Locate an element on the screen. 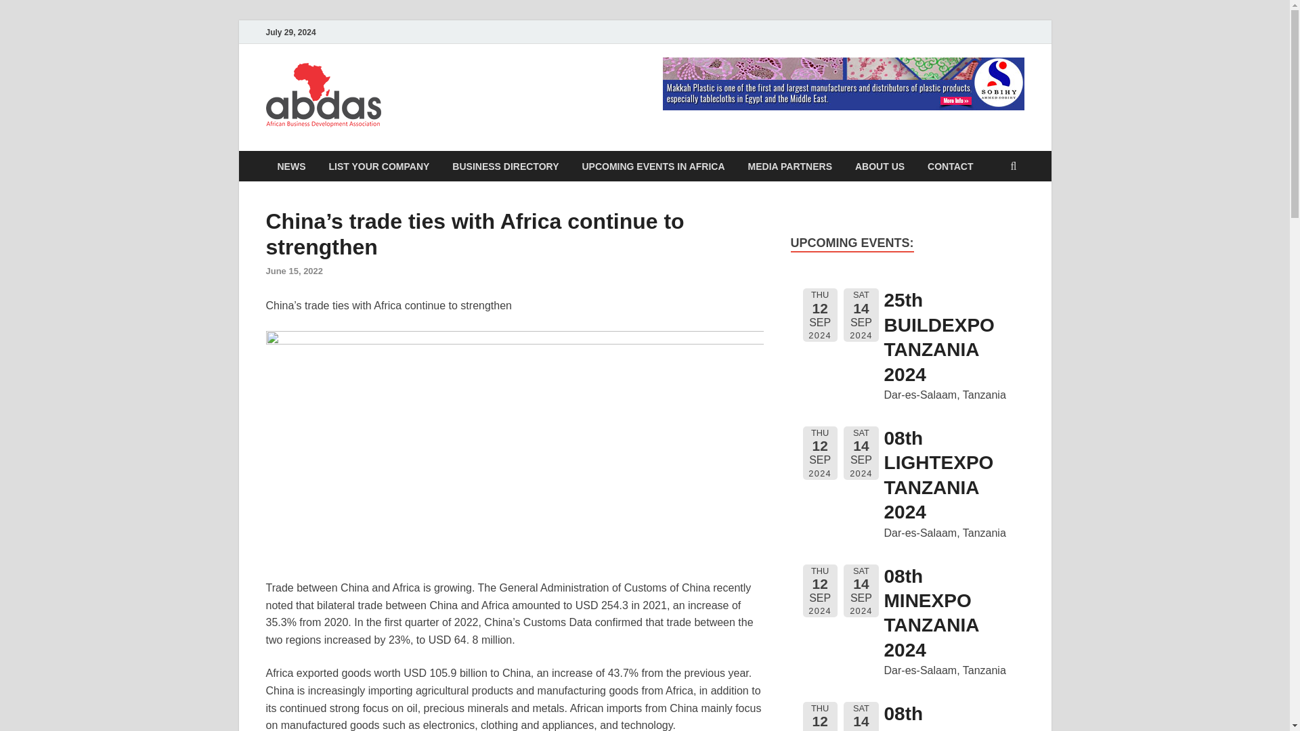 This screenshot has width=1300, height=731. LIST YOUR COMPANY is located at coordinates (378, 165).